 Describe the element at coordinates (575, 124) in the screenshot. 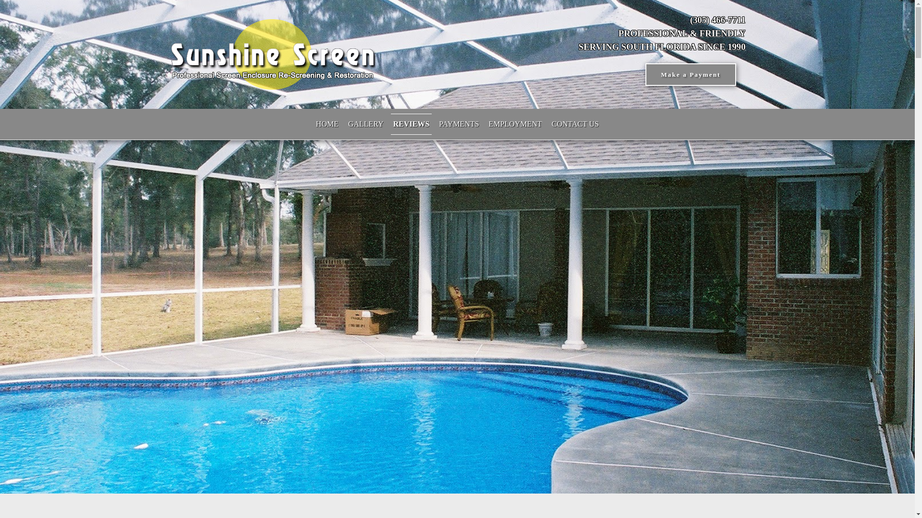

I see `CONTACT US` at that location.